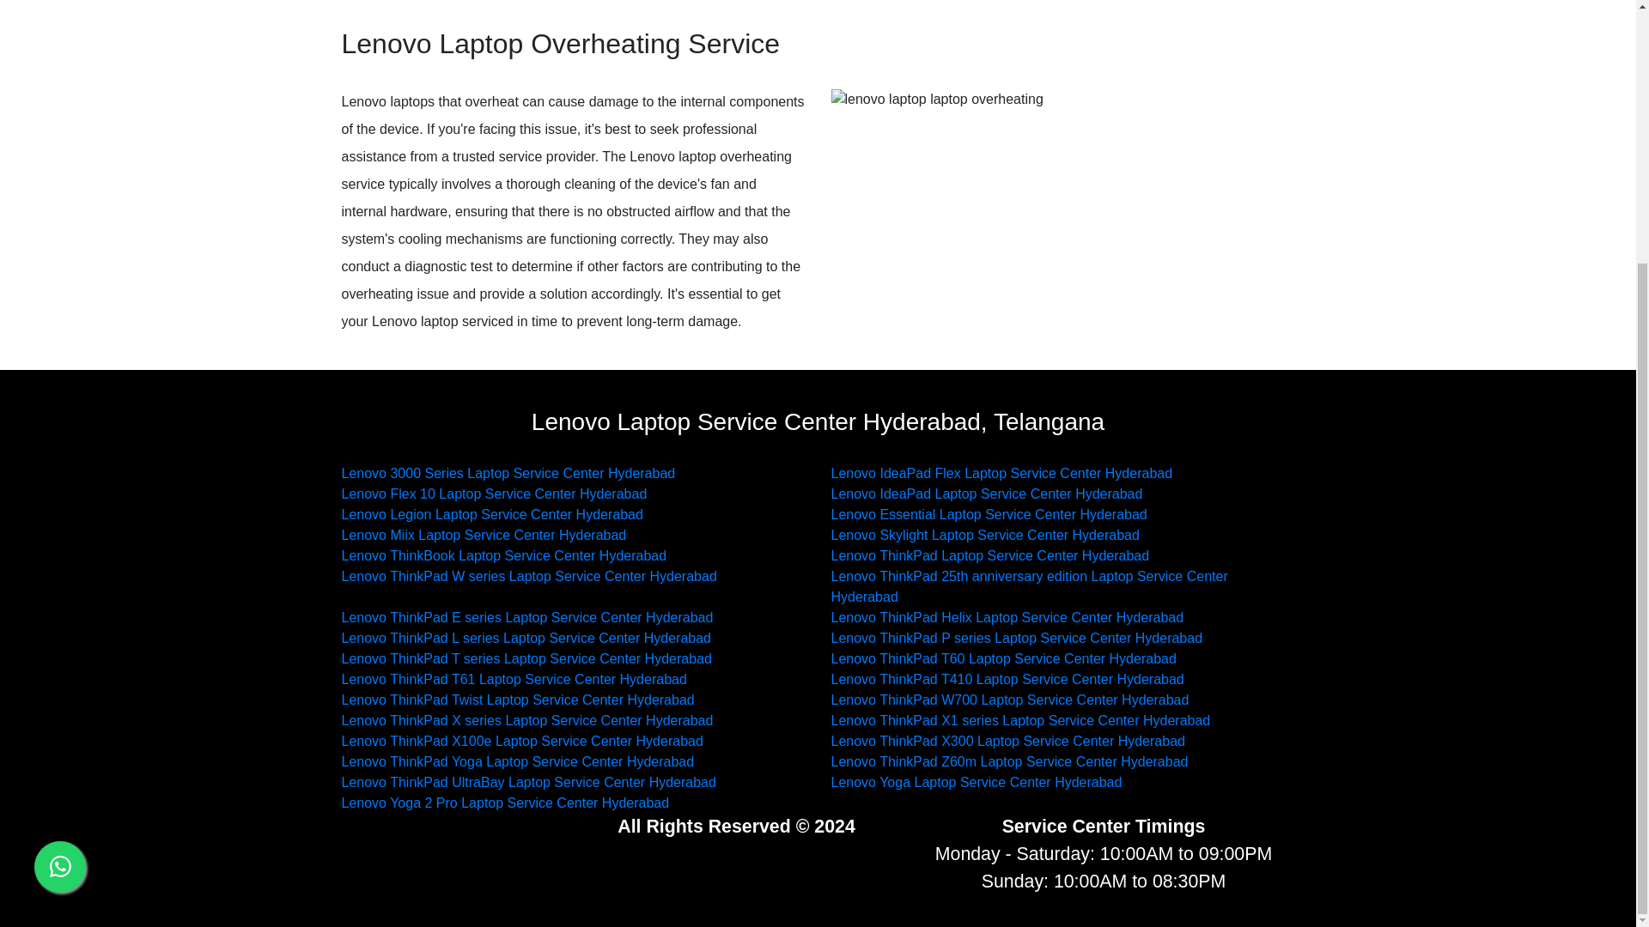 The height and width of the screenshot is (927, 1649). What do you see at coordinates (527, 616) in the screenshot?
I see `Lenovo ThinkPad E series Laptop Service Center Hyderabad` at bounding box center [527, 616].